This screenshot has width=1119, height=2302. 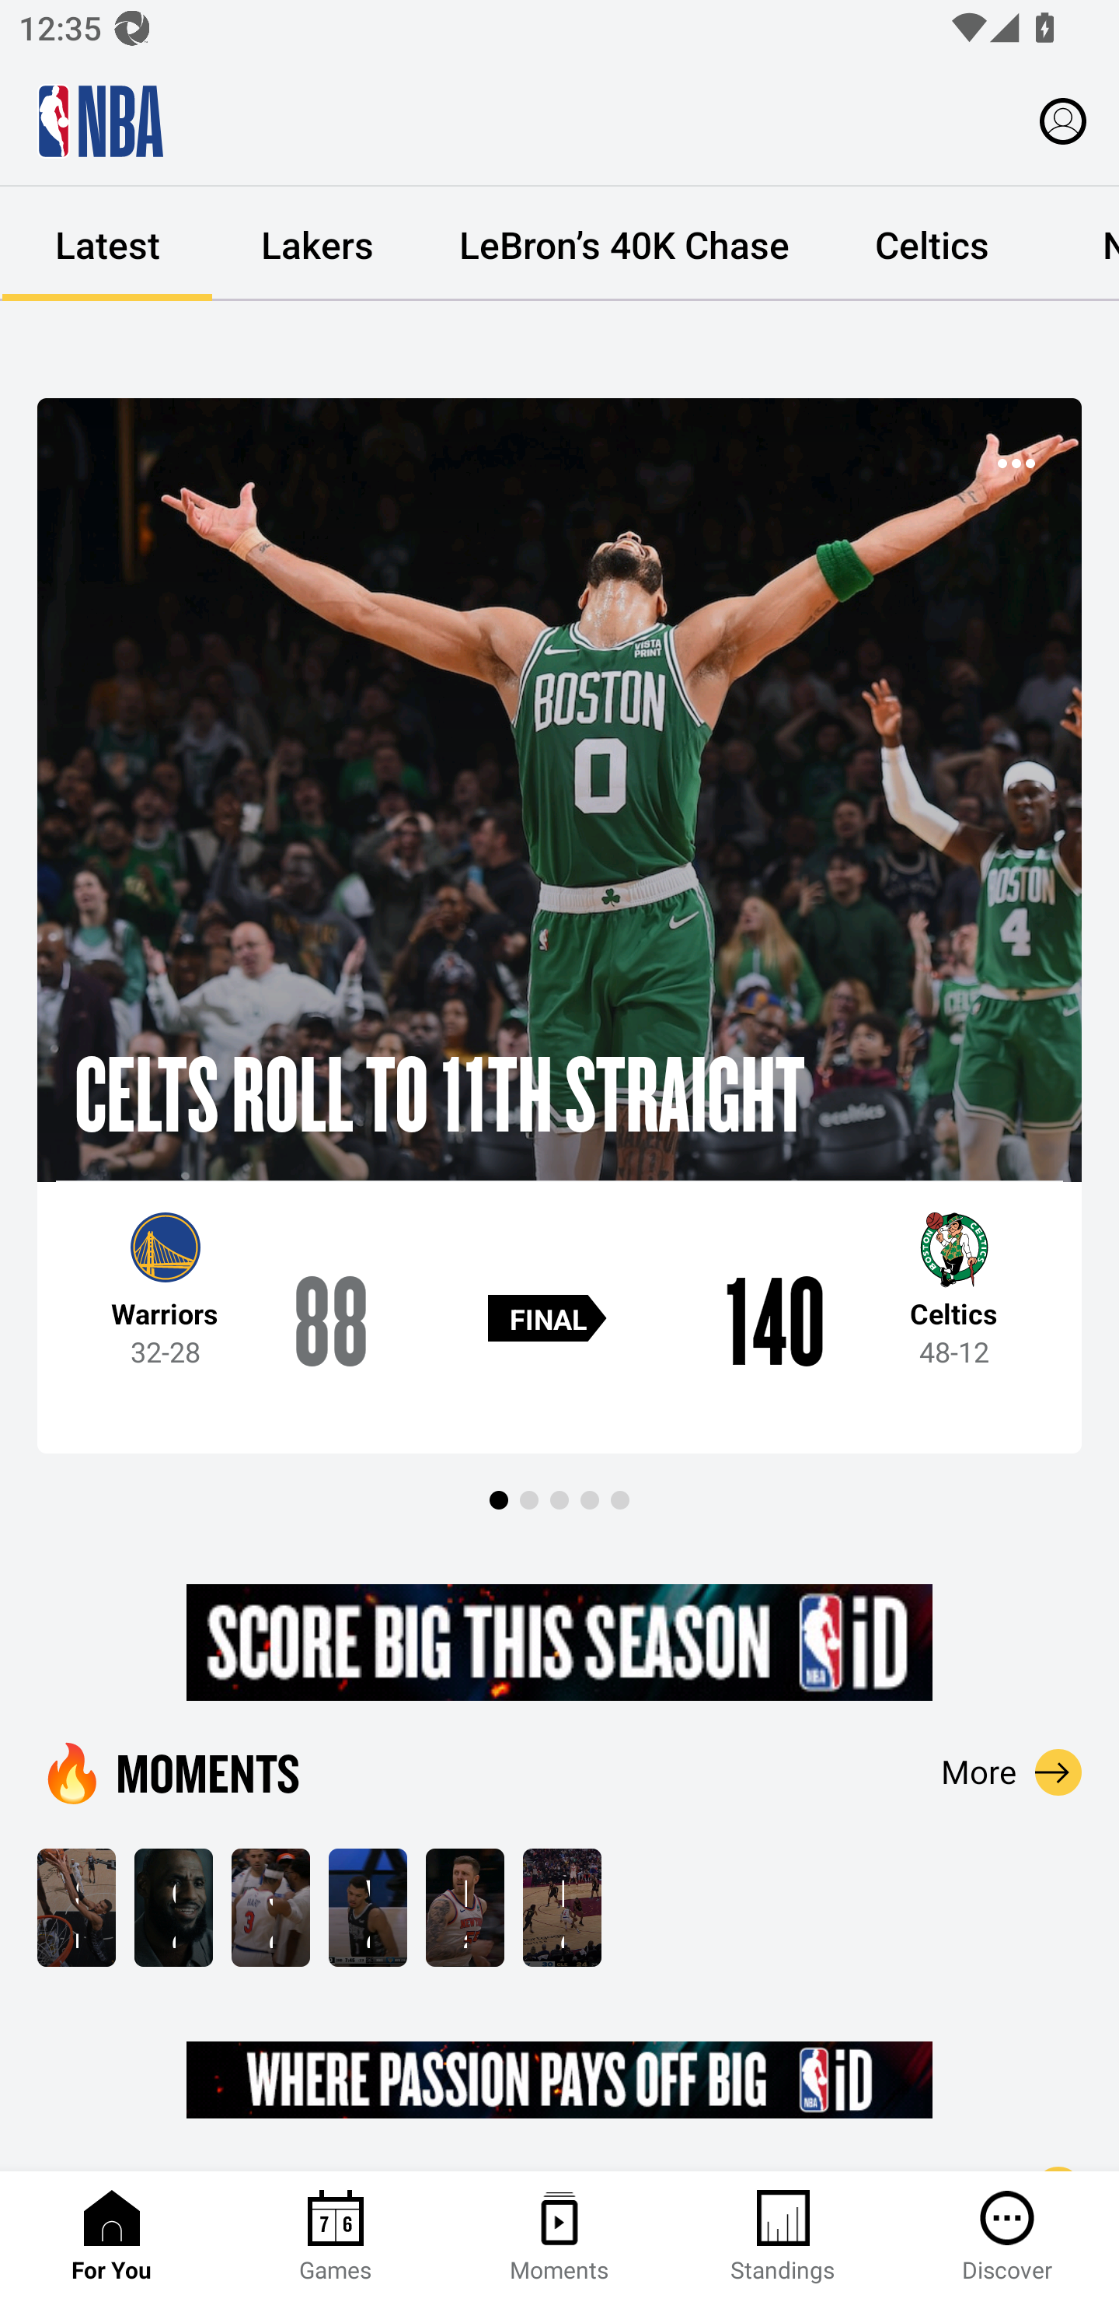 I want to click on Standings, so click(x=783, y=2237).